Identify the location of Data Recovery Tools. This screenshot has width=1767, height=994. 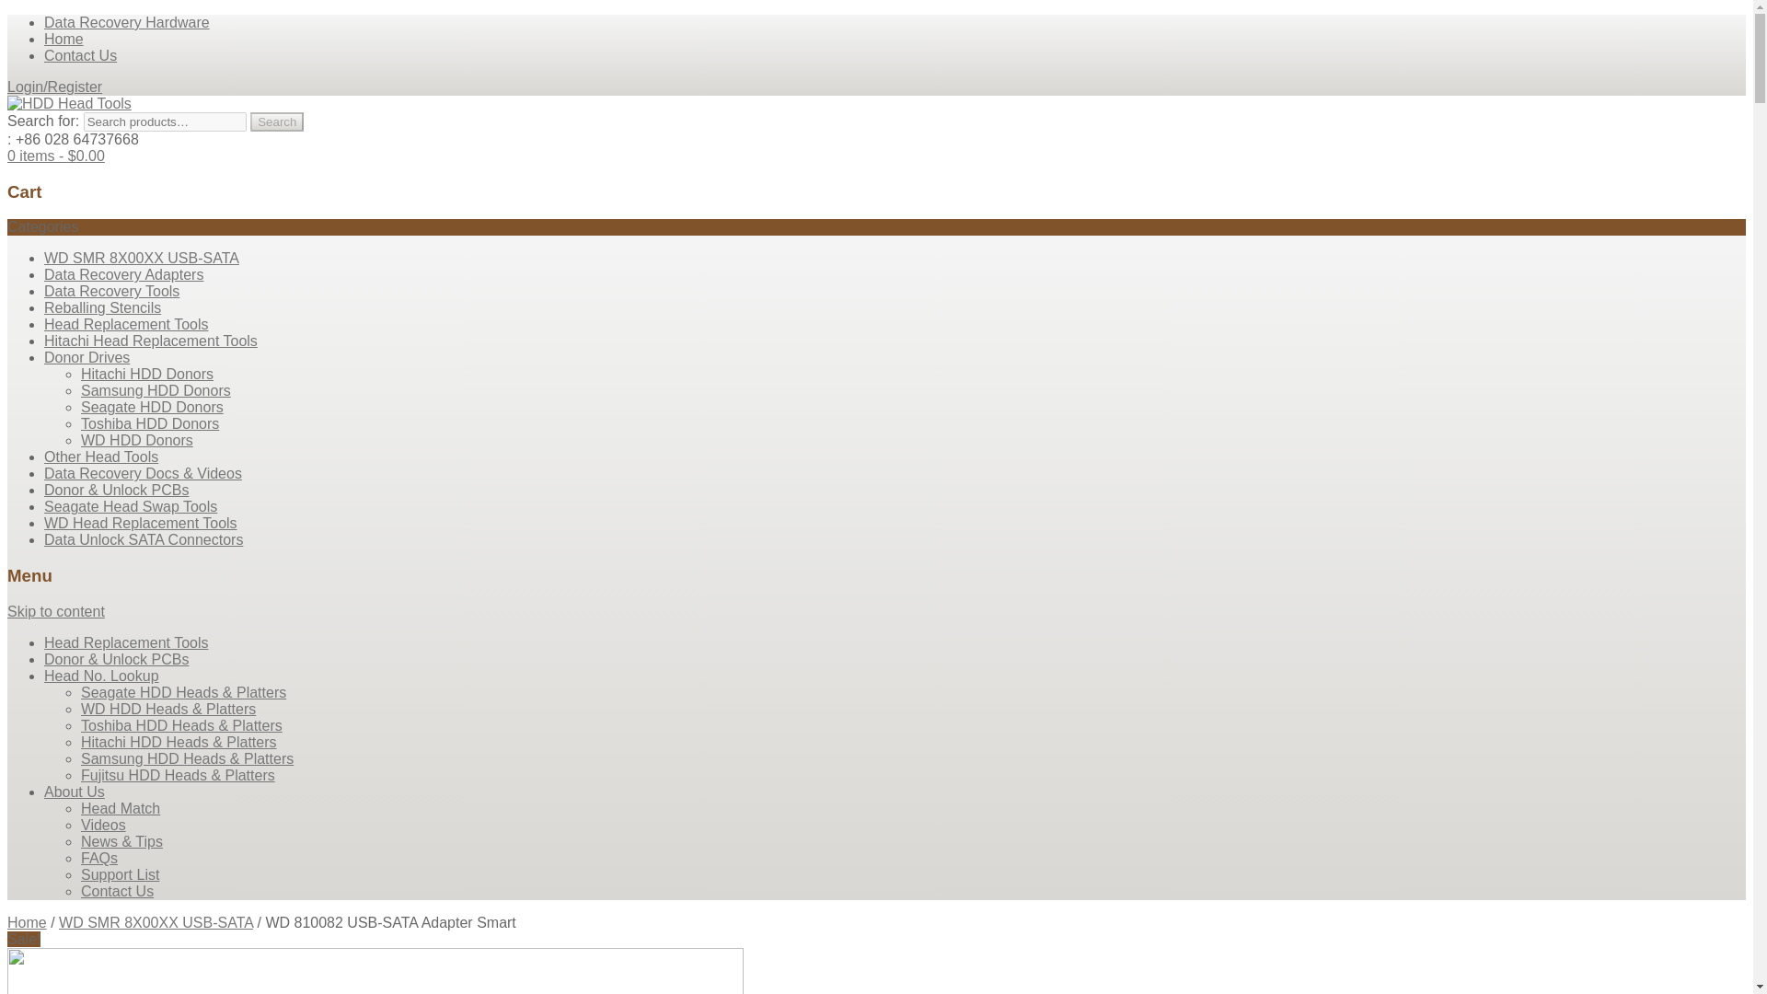
(112, 291).